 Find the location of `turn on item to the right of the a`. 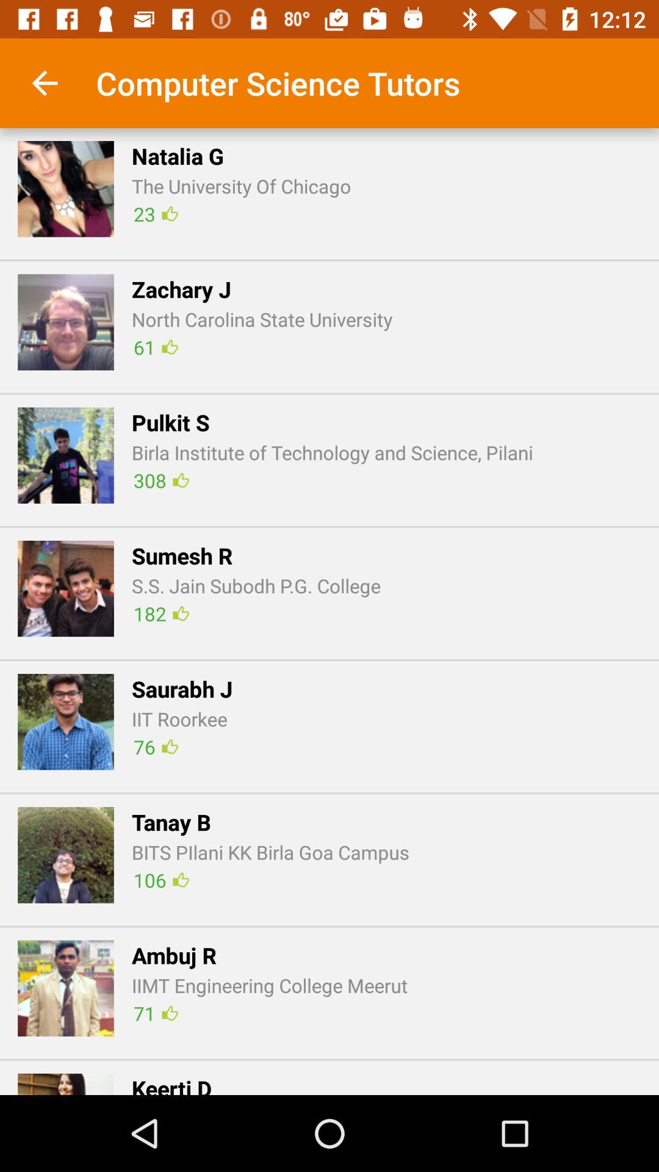

turn on item to the right of the a is located at coordinates (155, 1013).